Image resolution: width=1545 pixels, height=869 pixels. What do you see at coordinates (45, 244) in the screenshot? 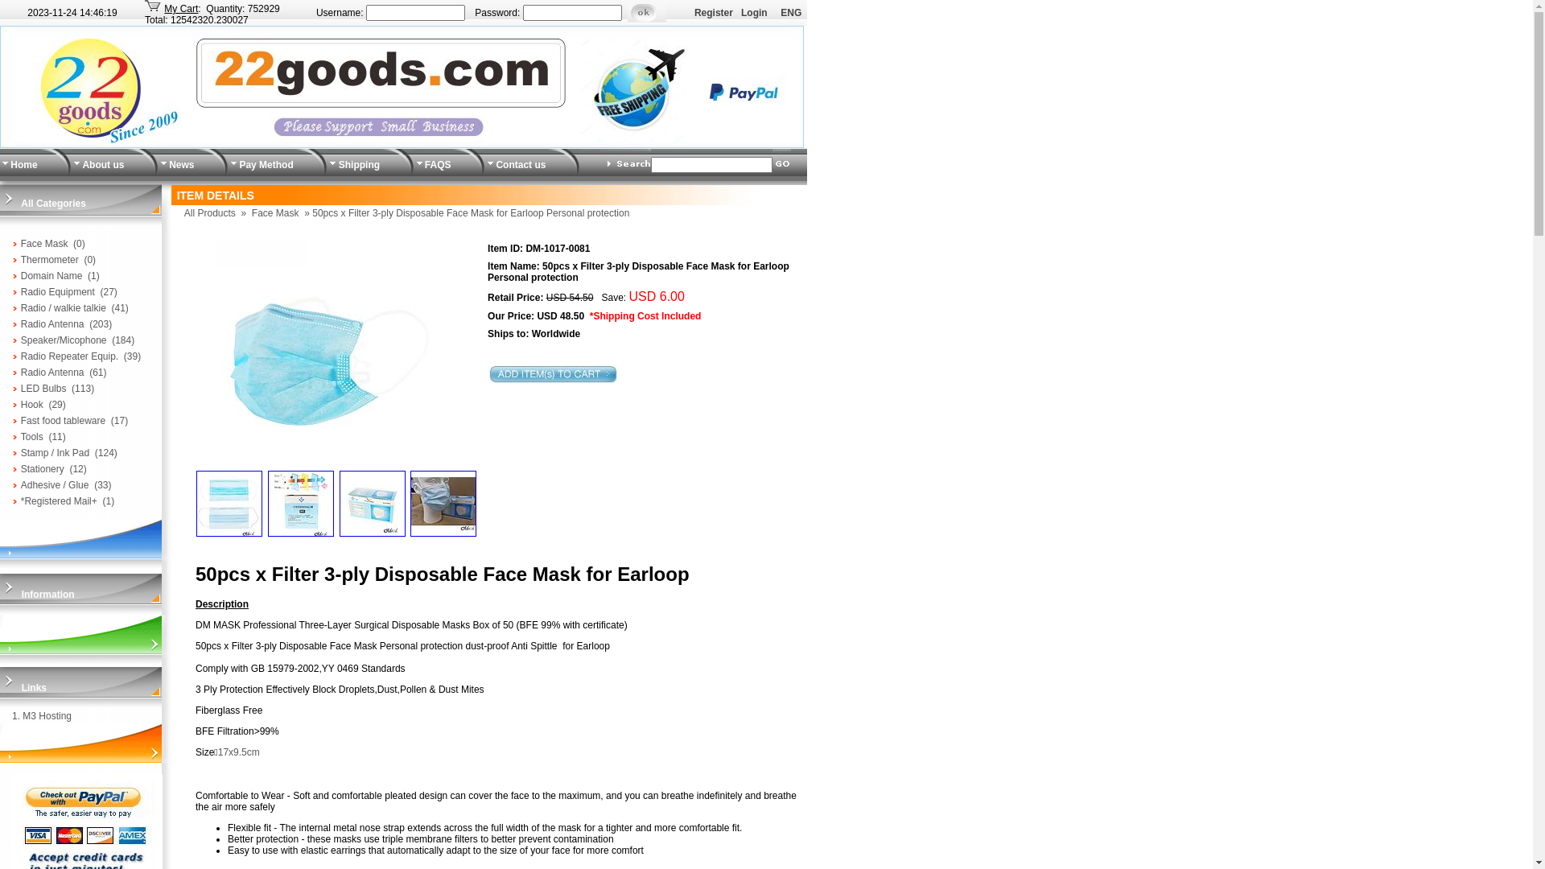
I see `Face Mask` at bounding box center [45, 244].